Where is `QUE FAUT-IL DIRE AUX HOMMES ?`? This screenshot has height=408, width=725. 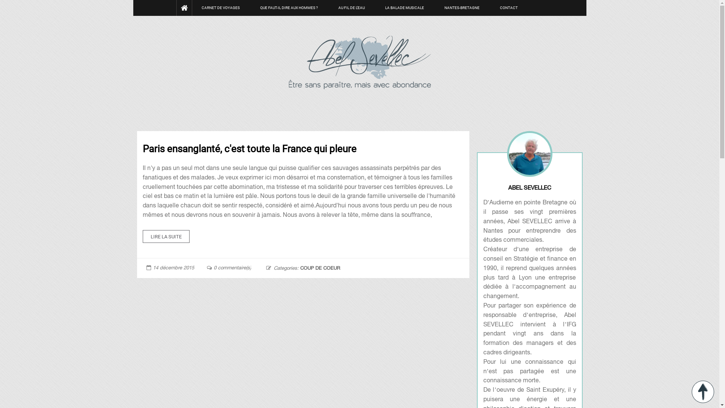 QUE FAUT-IL DIRE AUX HOMMES ? is located at coordinates (289, 8).